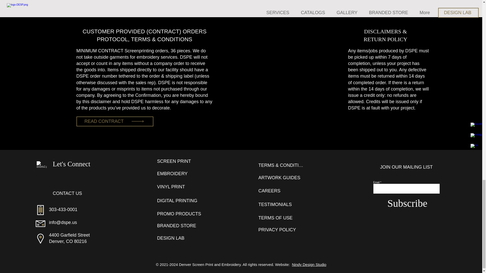 The height and width of the screenshot is (273, 486). I want to click on VINYL PRINT, so click(180, 187).